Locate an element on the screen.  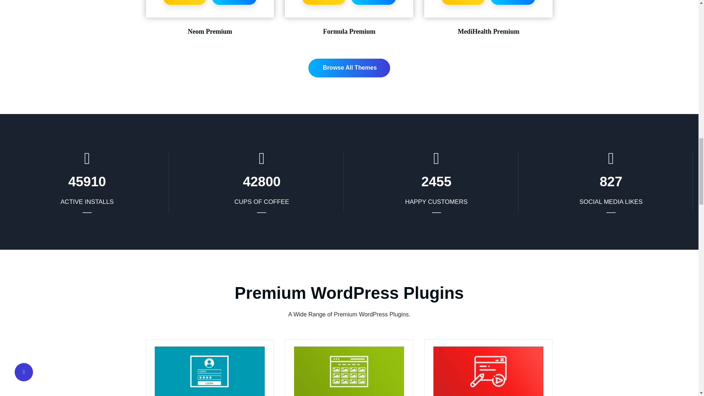
Browse All Themes is located at coordinates (349, 68).